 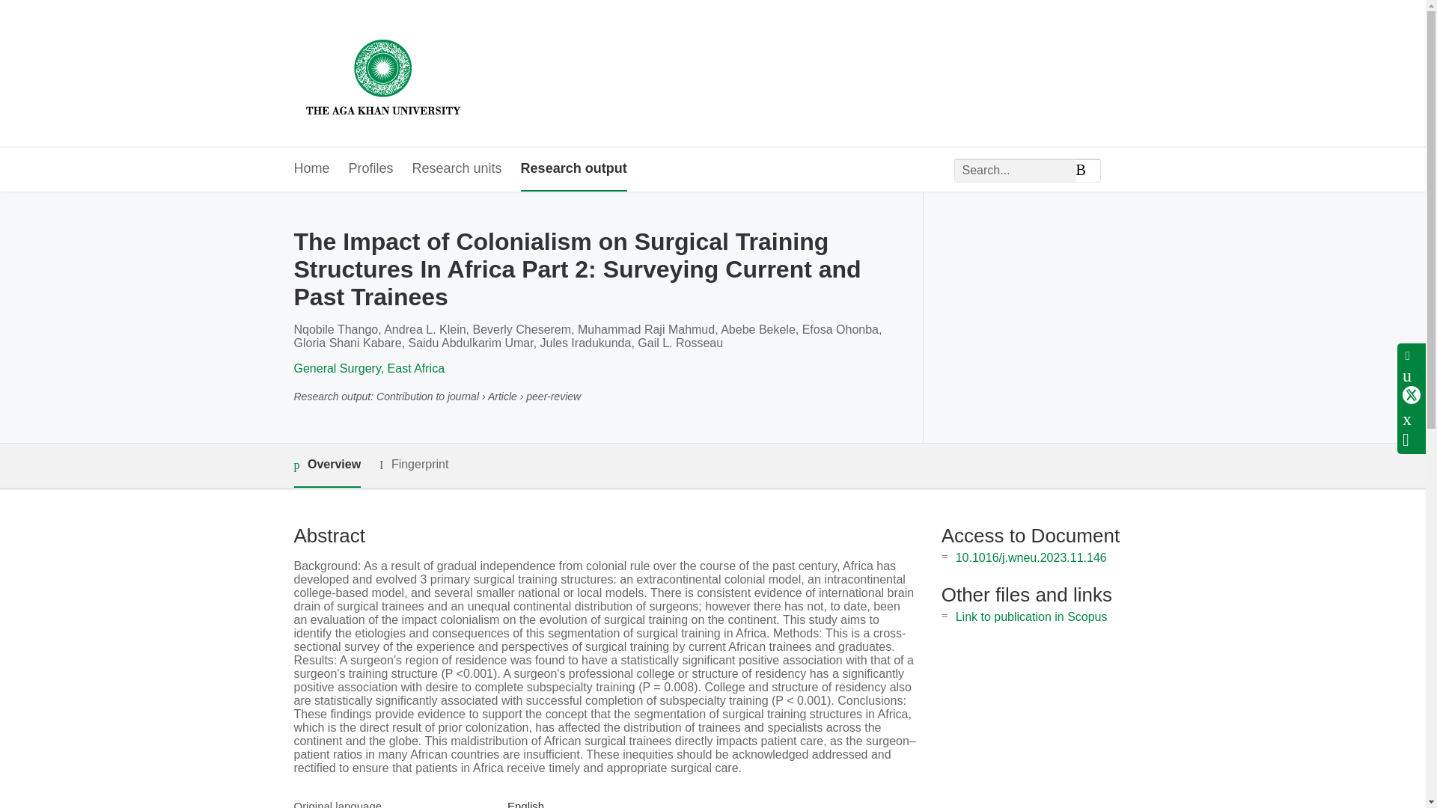 What do you see at coordinates (573, 169) in the screenshot?
I see `Research output` at bounding box center [573, 169].